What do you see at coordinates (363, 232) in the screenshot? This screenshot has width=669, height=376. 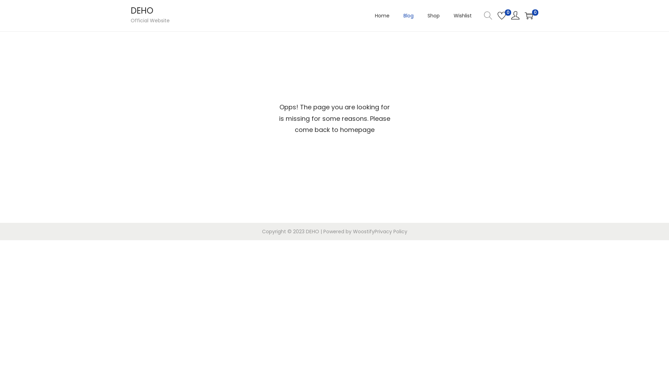 I see `Woostify` at bounding box center [363, 232].